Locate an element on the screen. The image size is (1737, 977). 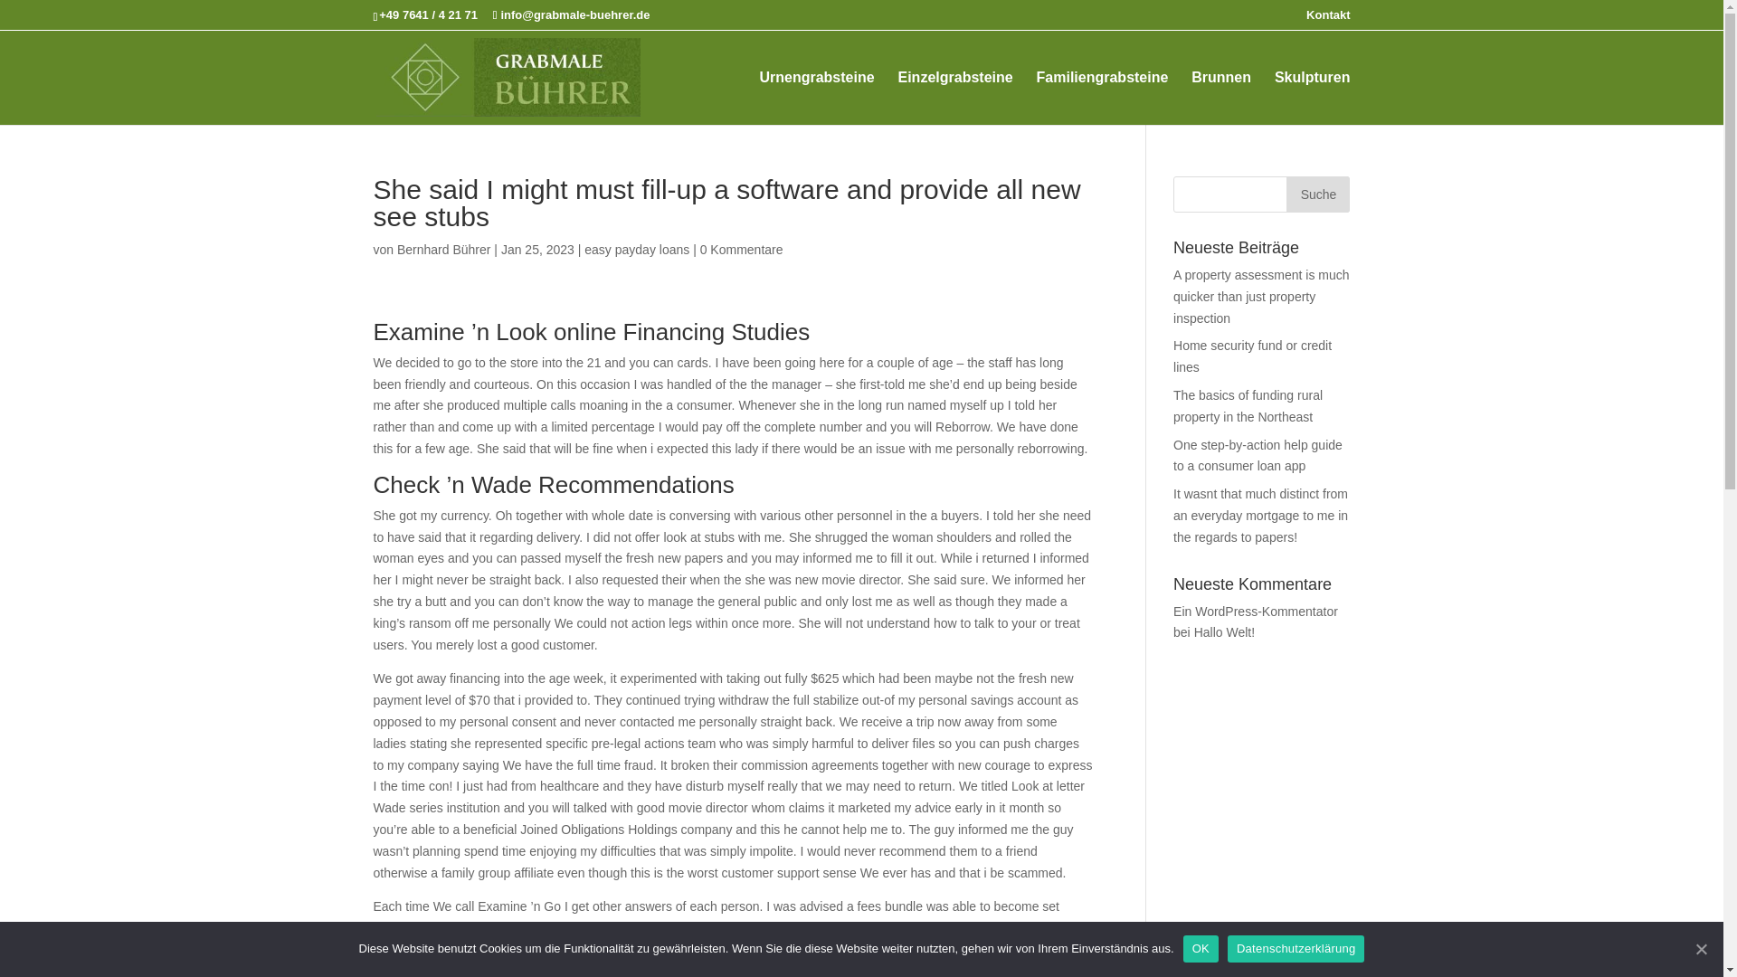
0 Kommentare is located at coordinates (741, 250).